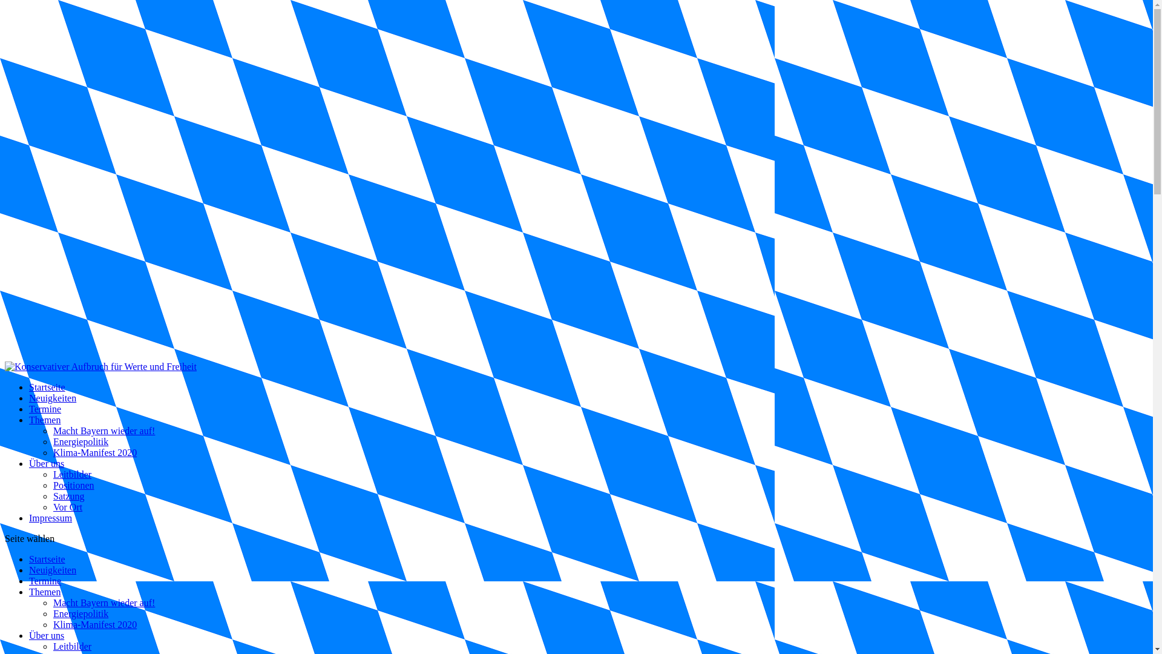 The width and height of the screenshot is (1162, 654). Describe the element at coordinates (45, 581) in the screenshot. I see `Termine` at that location.